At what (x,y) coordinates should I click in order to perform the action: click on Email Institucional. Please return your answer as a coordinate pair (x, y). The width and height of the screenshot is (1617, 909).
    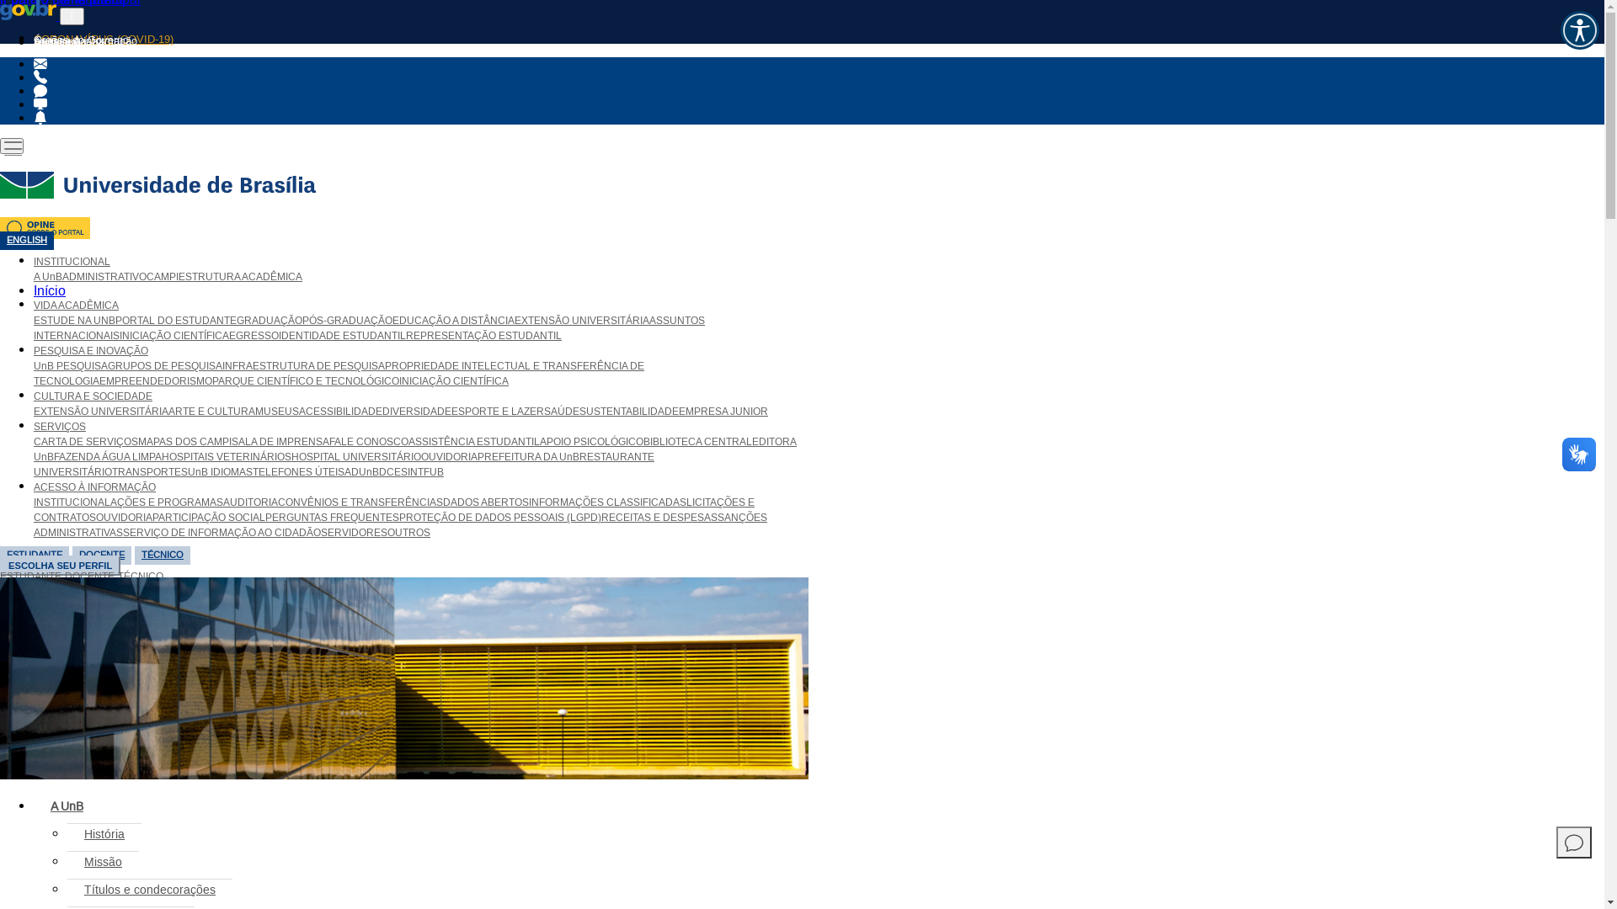
    Looking at the image, I should click on (40, 65).